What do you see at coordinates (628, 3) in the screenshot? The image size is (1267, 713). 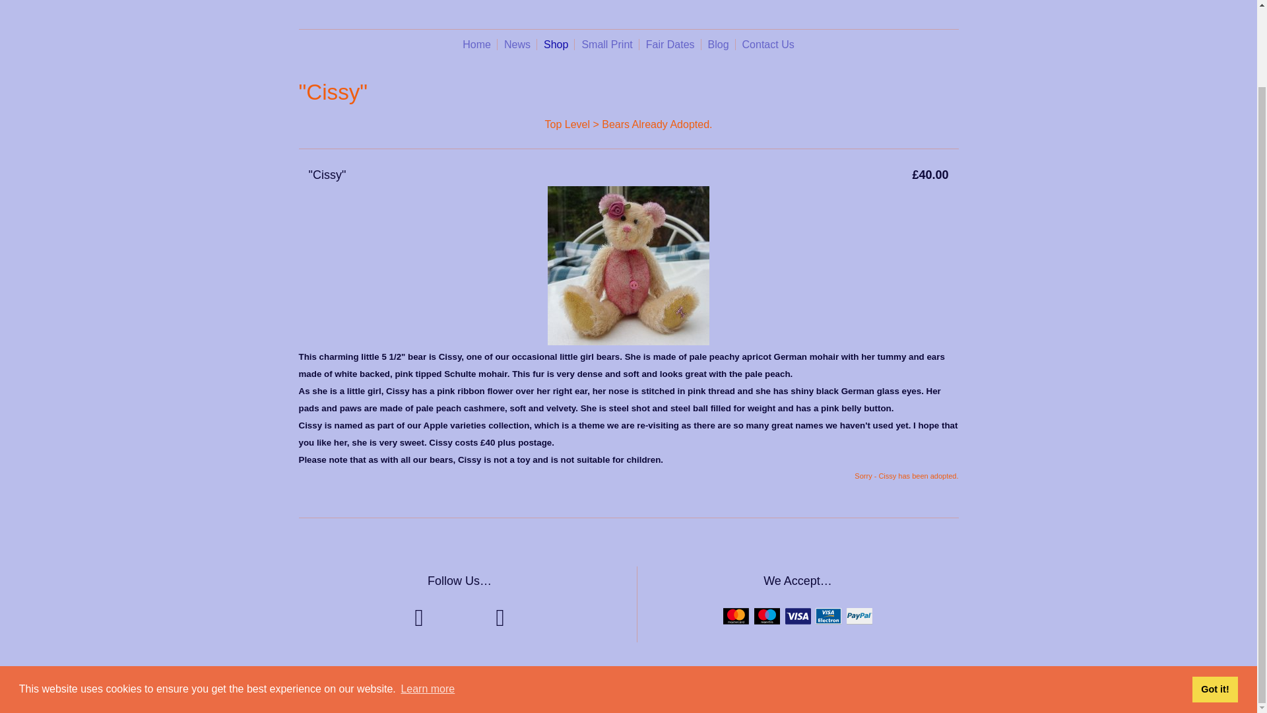 I see `Haven Bears` at bounding box center [628, 3].